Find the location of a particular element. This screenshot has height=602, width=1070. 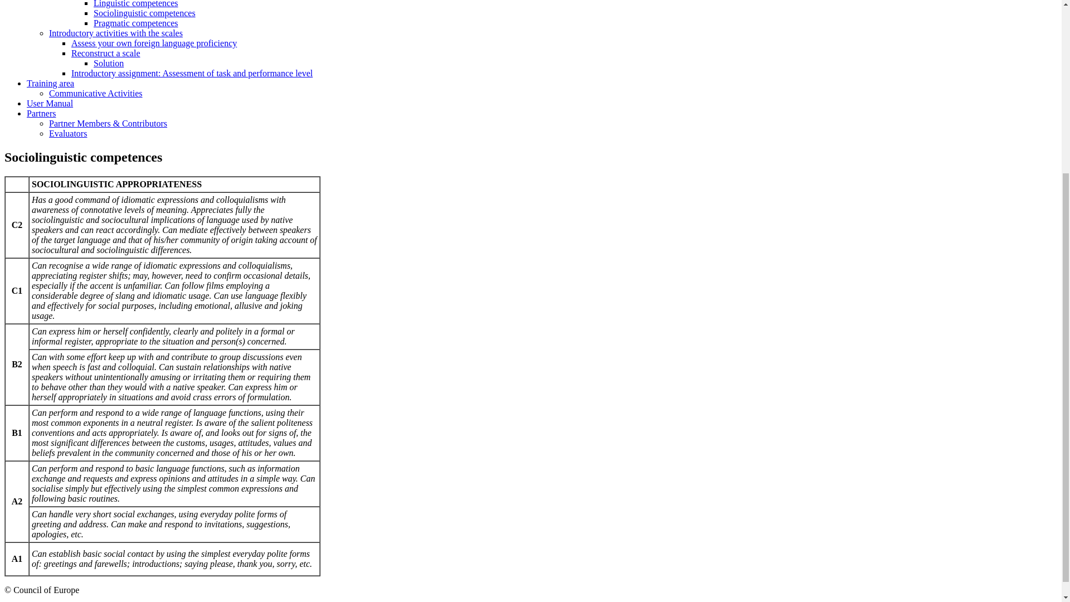

Sociolinguistic competences is located at coordinates (145, 13).